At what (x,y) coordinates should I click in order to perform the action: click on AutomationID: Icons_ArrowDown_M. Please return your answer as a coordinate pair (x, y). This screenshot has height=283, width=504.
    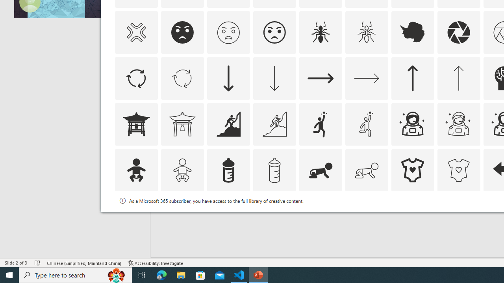
    Looking at the image, I should click on (274, 78).